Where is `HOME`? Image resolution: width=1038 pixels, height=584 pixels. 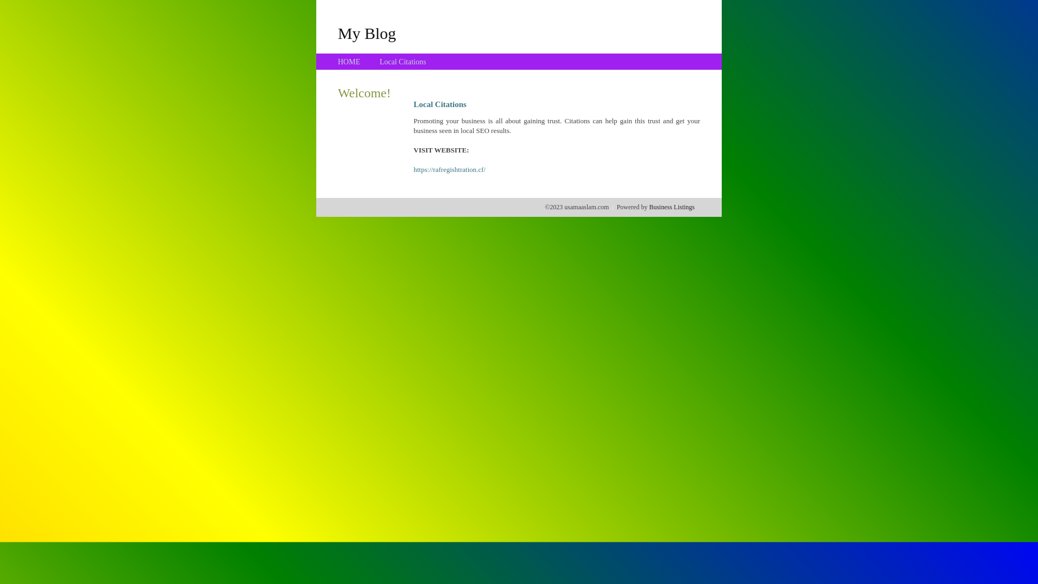 HOME is located at coordinates (349, 62).